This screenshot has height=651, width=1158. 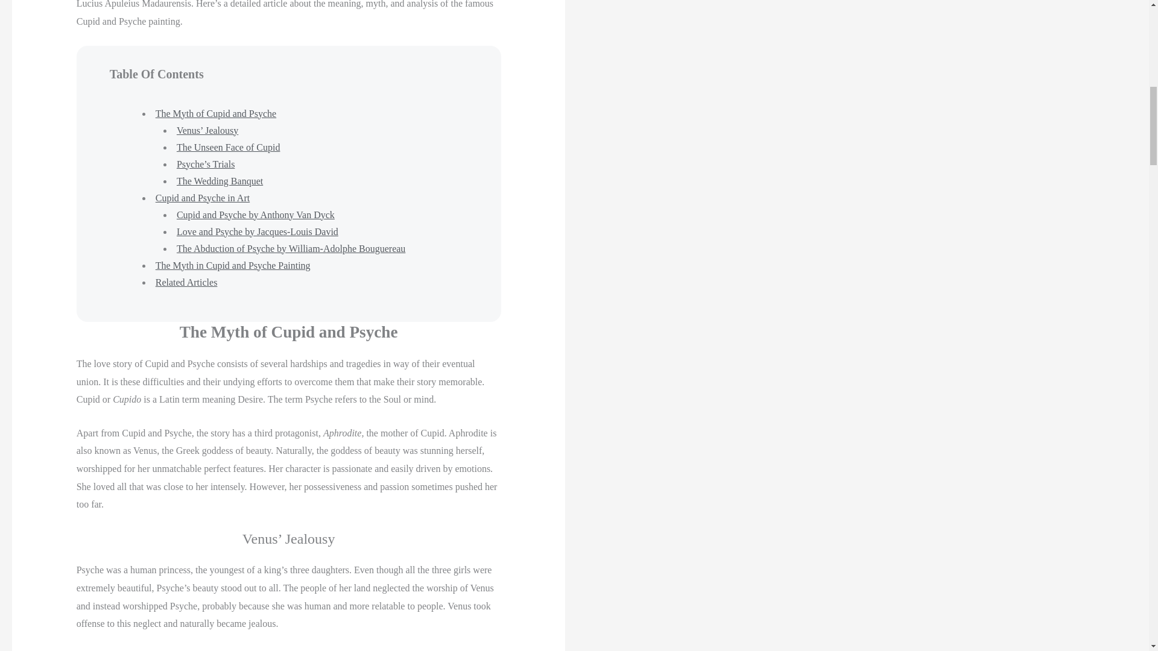 I want to click on The Wedding Banquet, so click(x=220, y=181).